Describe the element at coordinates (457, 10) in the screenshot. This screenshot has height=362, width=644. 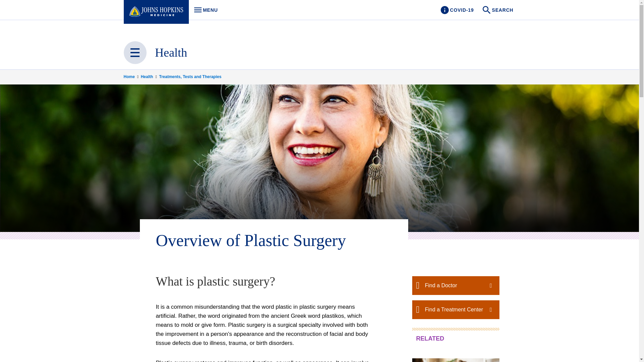
I see `Close Main Menu` at that location.